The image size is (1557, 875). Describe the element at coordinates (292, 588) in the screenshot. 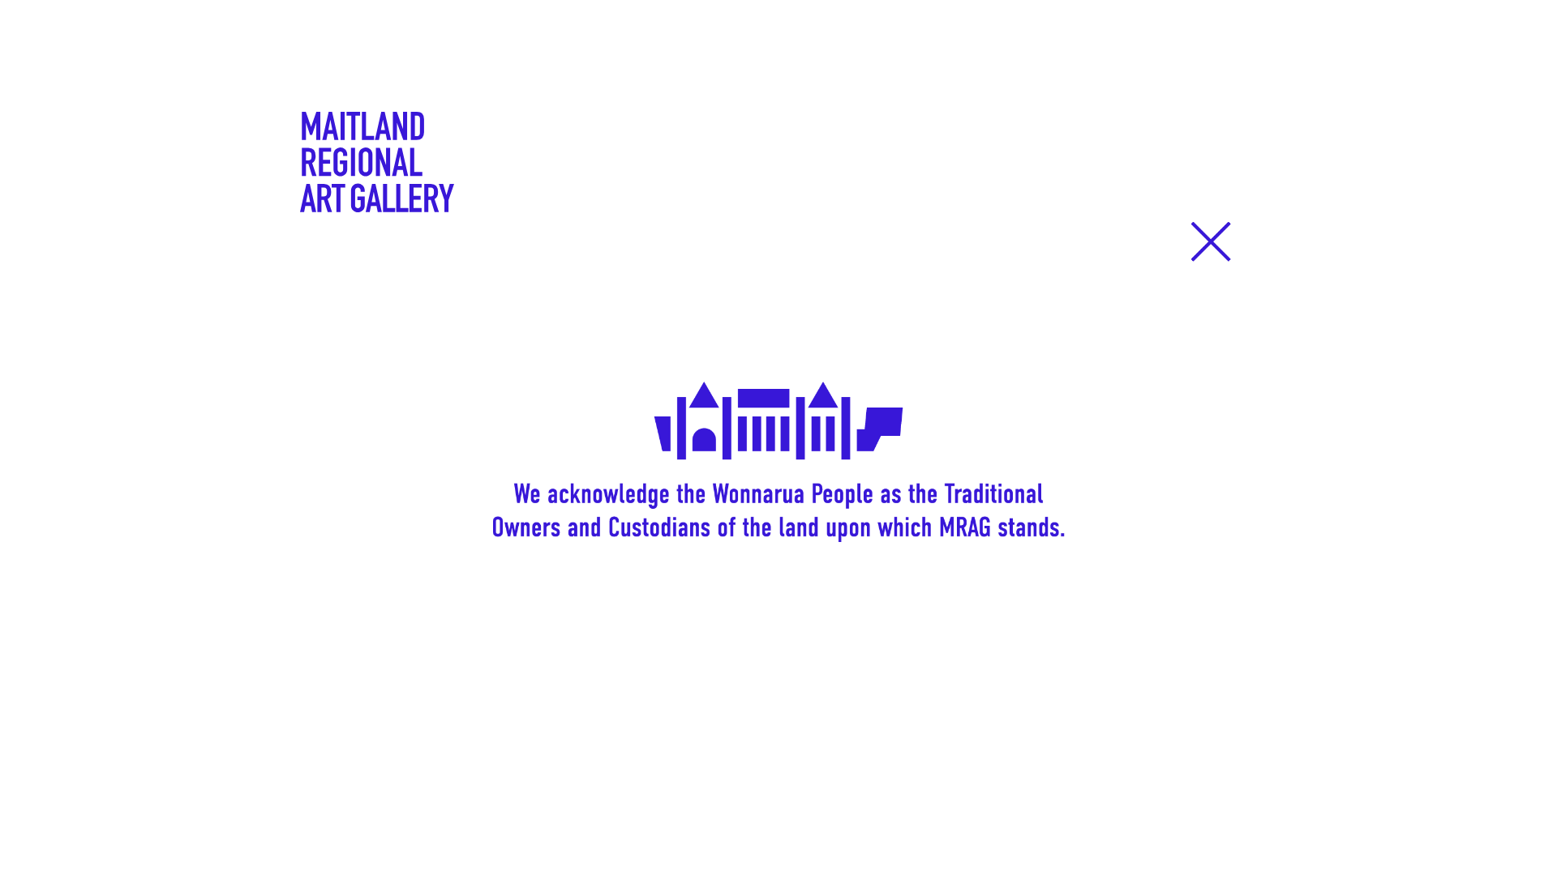

I see `PERFORMANCE BY GISELLE STANBOROUGH
Read +` at that location.